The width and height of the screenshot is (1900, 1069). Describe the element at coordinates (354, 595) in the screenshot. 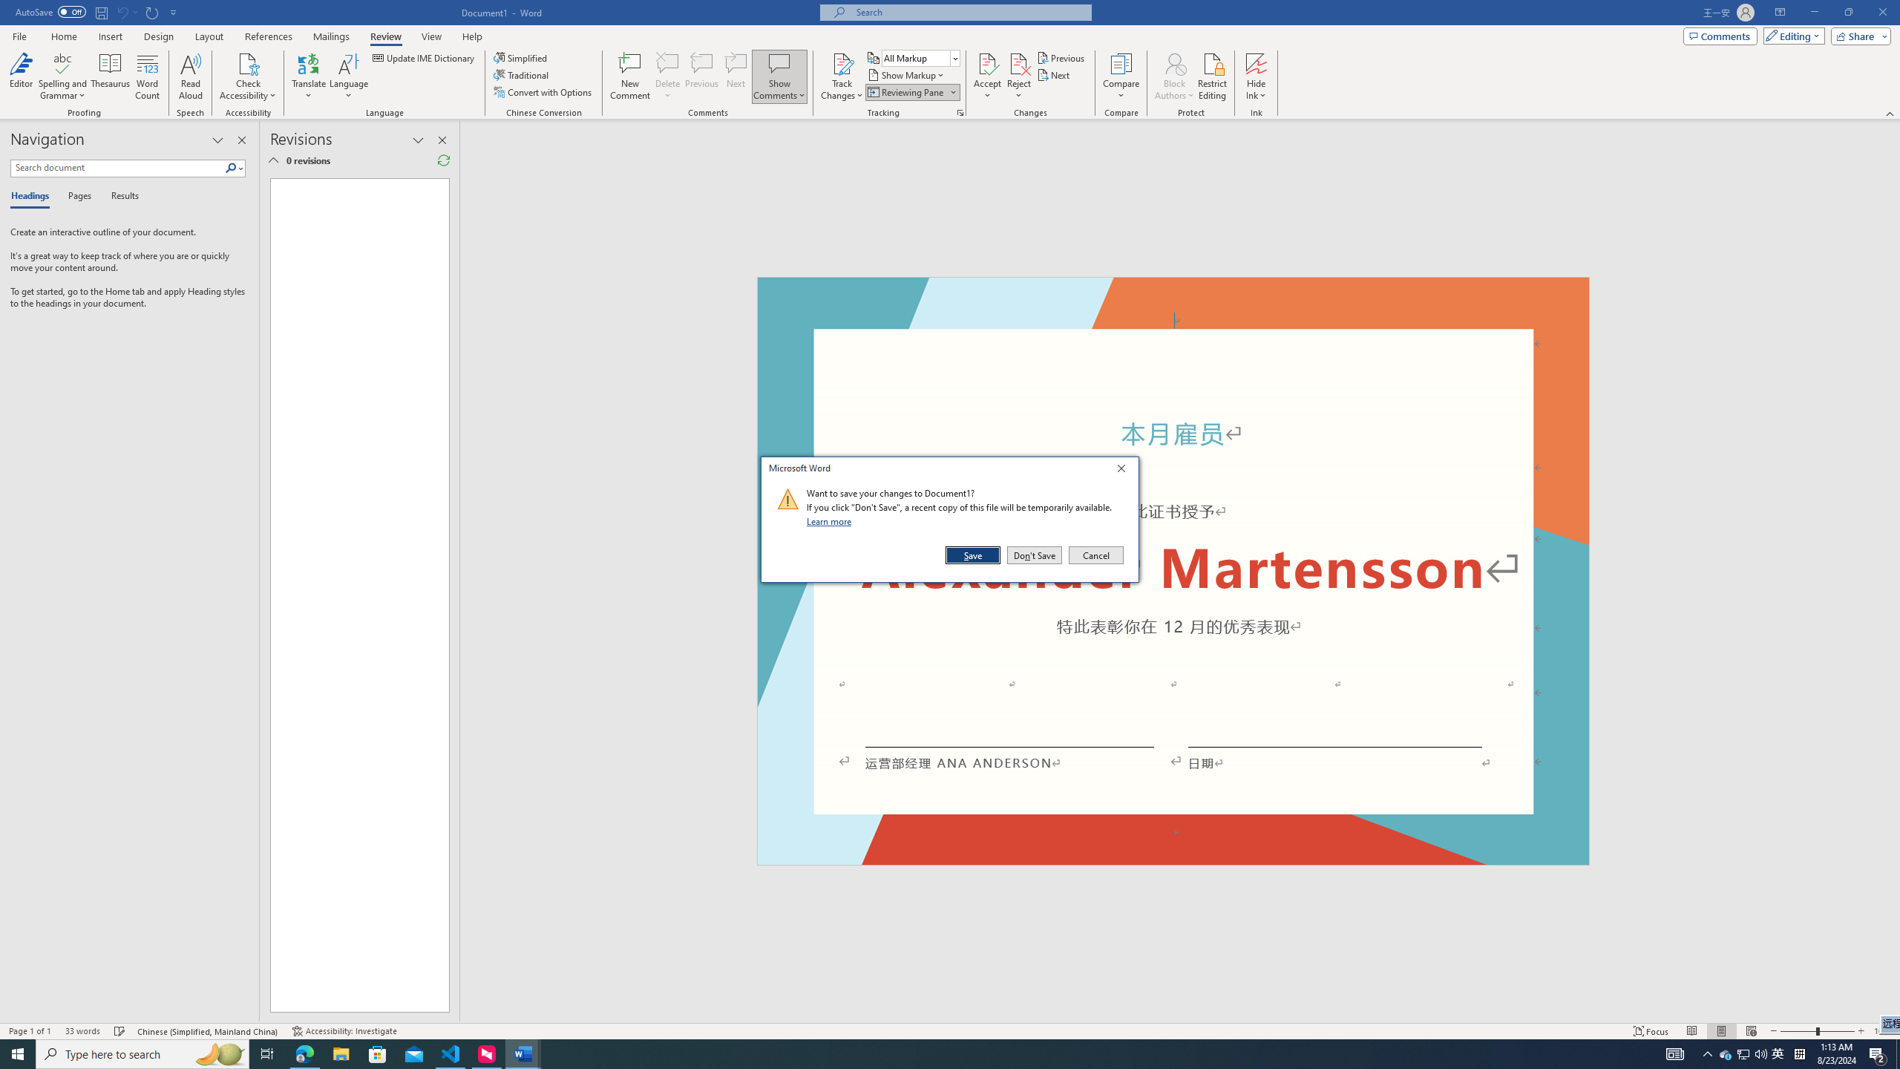

I see `Page 1 content` at that location.